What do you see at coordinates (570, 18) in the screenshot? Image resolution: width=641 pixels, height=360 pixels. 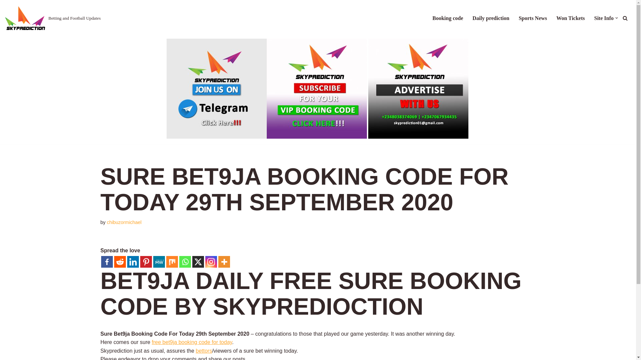 I see `Won Tickets` at bounding box center [570, 18].